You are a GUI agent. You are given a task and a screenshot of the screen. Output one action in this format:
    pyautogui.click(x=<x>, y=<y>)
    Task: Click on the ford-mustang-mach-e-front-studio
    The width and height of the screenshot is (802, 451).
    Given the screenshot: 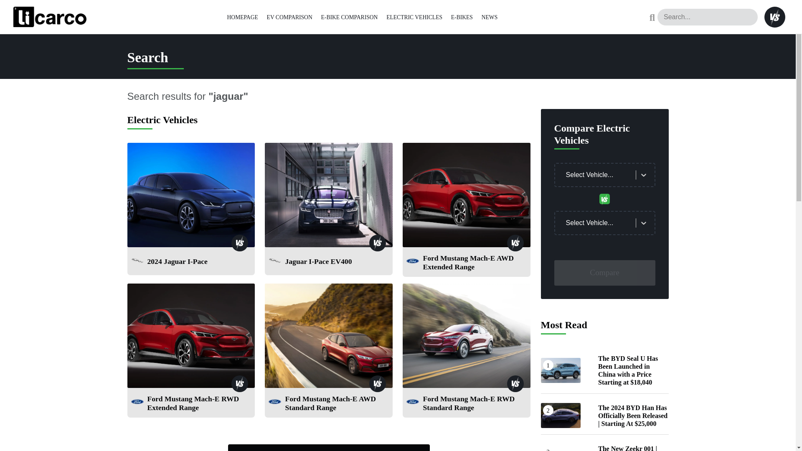 What is the action you would take?
    pyautogui.click(x=466, y=195)
    